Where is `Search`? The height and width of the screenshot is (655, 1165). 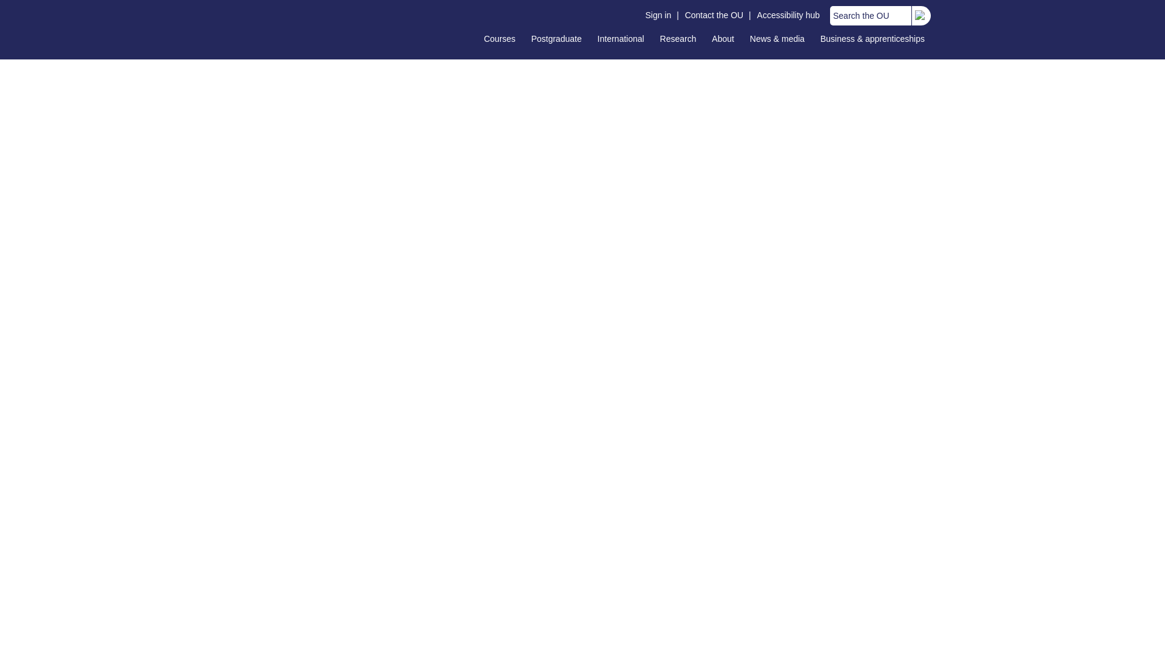
Search is located at coordinates (920, 16).